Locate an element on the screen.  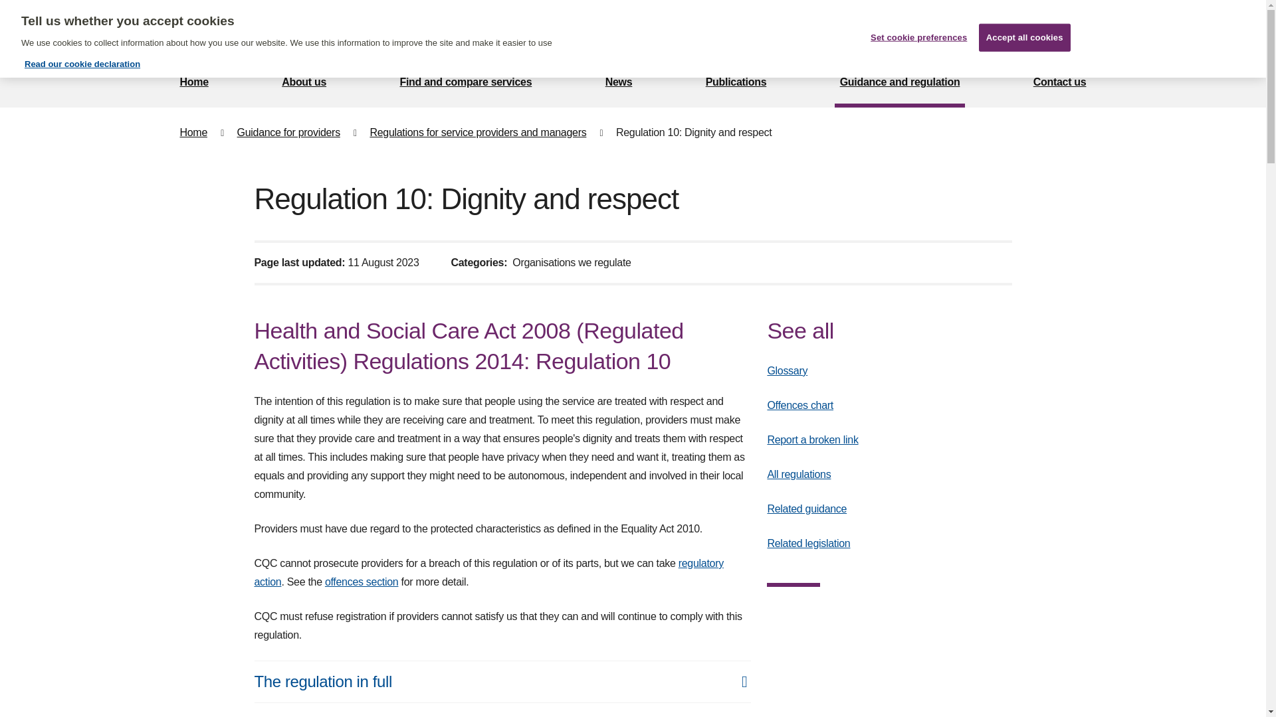
Find and compare services is located at coordinates (465, 84).